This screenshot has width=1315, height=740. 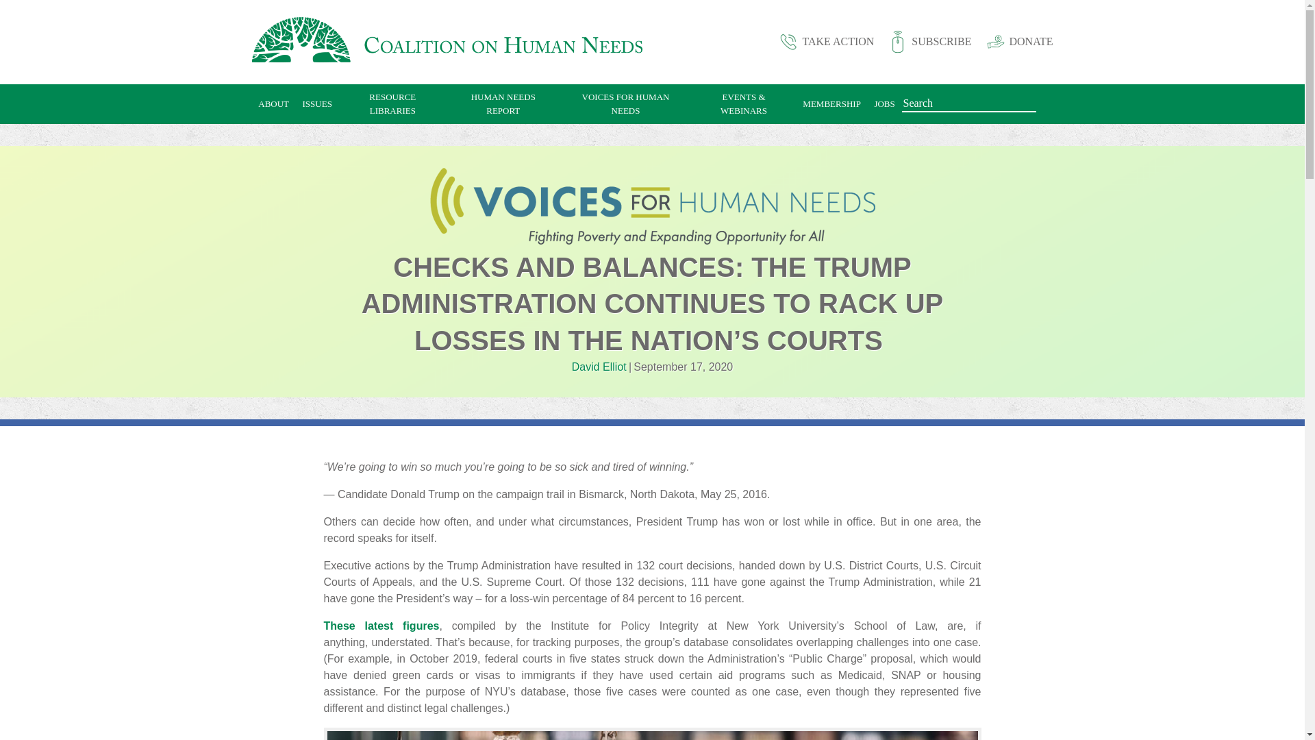 I want to click on RESOURCE LIBRARIES, so click(x=393, y=104).